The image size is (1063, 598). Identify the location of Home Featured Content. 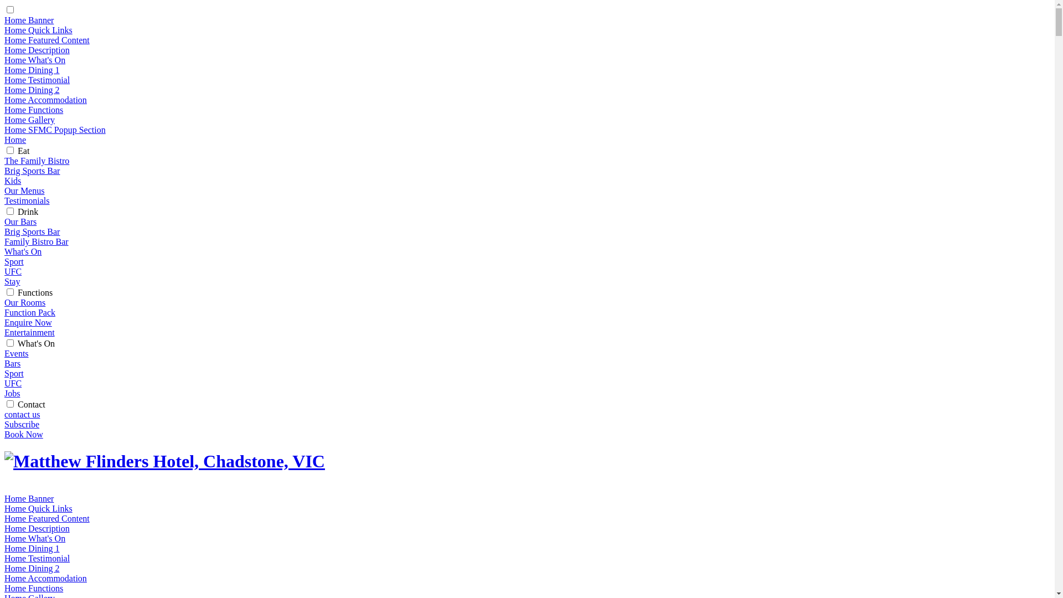
(47, 40).